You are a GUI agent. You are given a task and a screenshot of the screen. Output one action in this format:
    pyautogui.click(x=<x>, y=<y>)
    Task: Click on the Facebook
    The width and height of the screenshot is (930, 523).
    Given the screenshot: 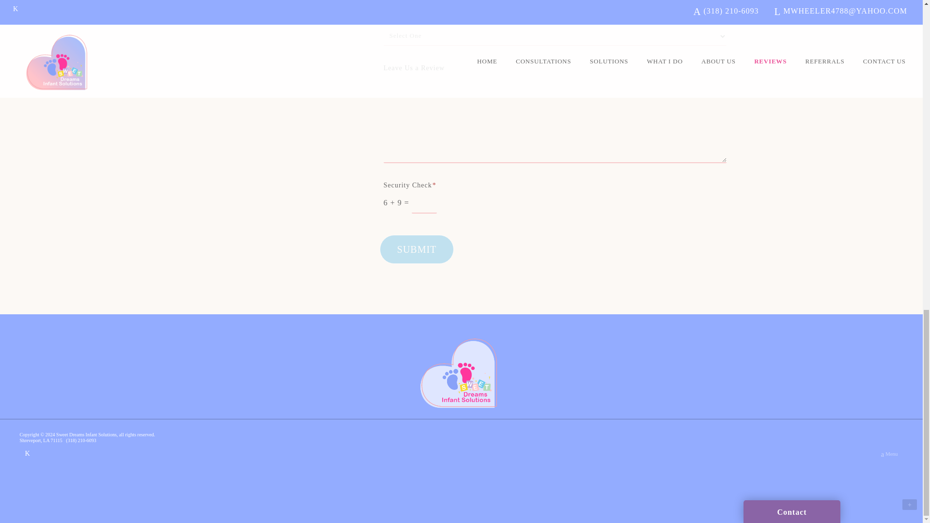 What is the action you would take?
    pyautogui.click(x=27, y=453)
    